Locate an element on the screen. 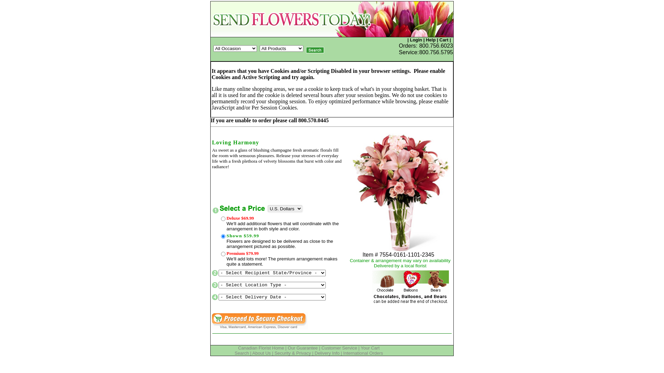 Image resolution: width=664 pixels, height=373 pixels. Login is located at coordinates (416, 40).